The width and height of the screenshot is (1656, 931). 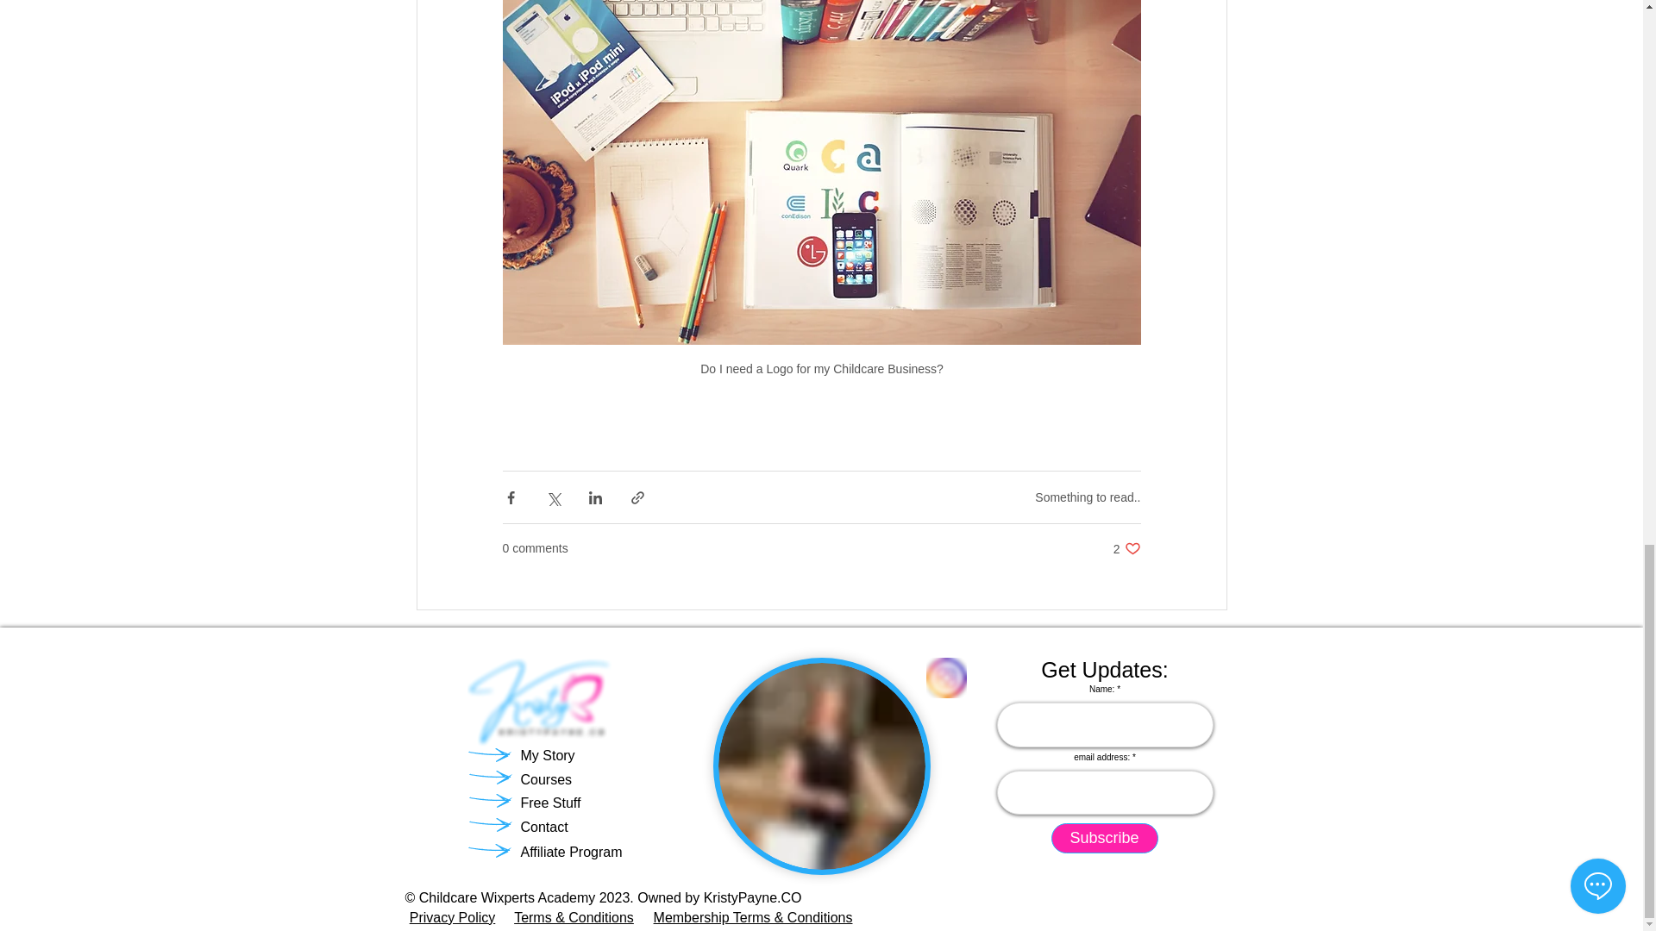 What do you see at coordinates (1104, 838) in the screenshot?
I see `Subscribe` at bounding box center [1104, 838].